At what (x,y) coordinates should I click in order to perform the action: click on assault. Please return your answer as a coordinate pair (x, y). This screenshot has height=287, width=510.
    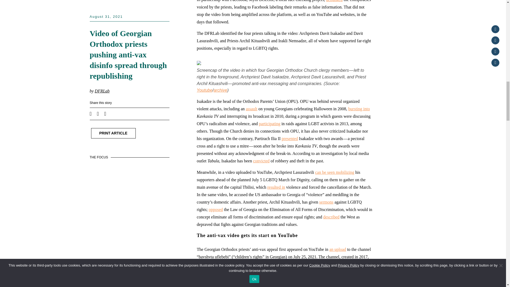
    Looking at the image, I should click on (252, 108).